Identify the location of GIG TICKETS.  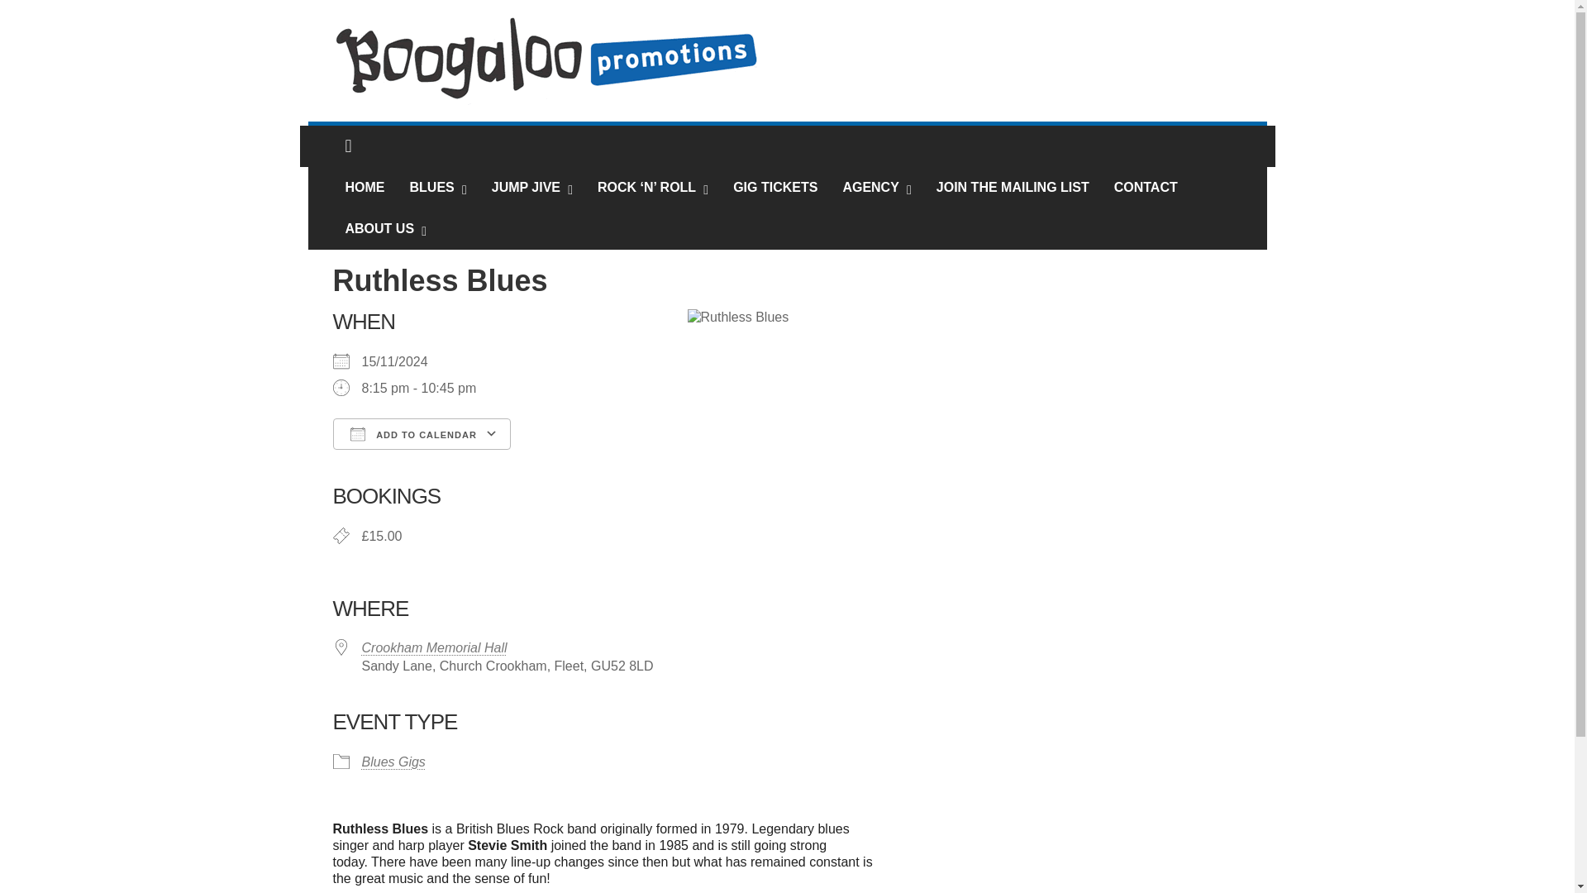
(775, 187).